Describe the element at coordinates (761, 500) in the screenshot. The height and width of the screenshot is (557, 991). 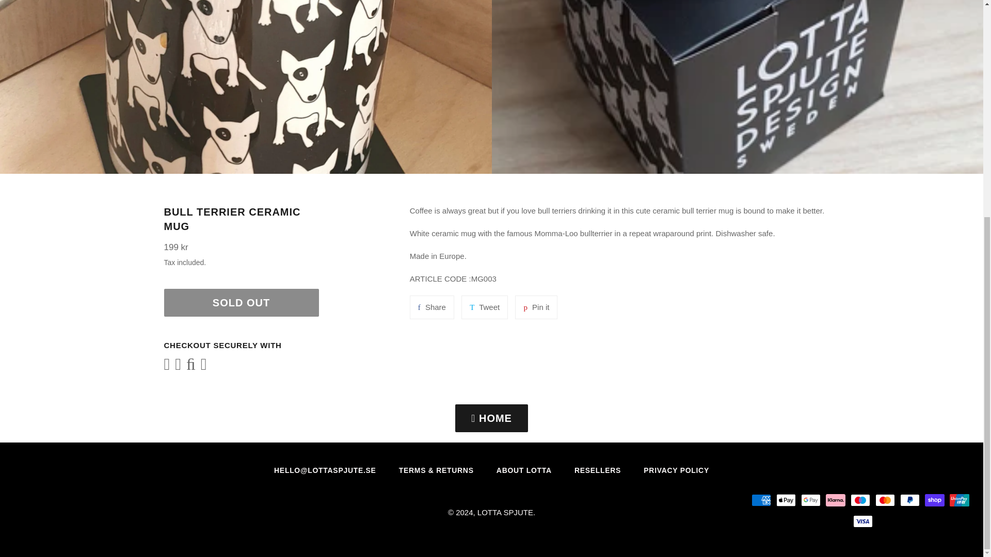
I see `American Express` at that location.